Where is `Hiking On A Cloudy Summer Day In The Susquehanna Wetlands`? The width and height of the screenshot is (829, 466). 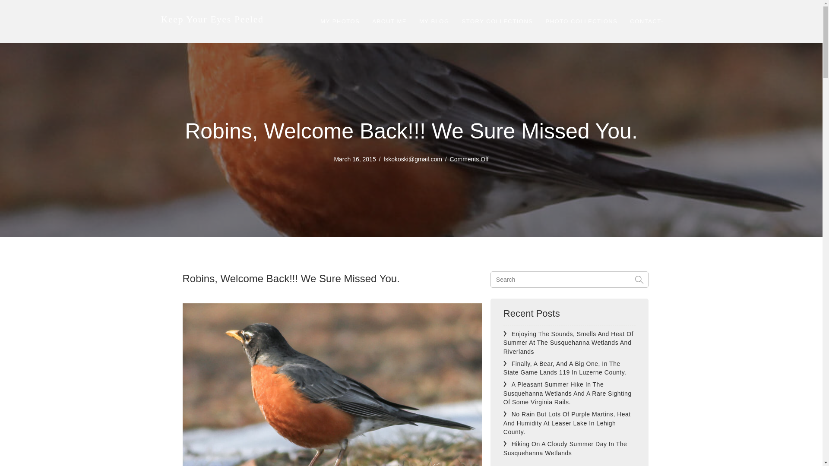
Hiking On A Cloudy Summer Day In The Susquehanna Wetlands is located at coordinates (565, 448).